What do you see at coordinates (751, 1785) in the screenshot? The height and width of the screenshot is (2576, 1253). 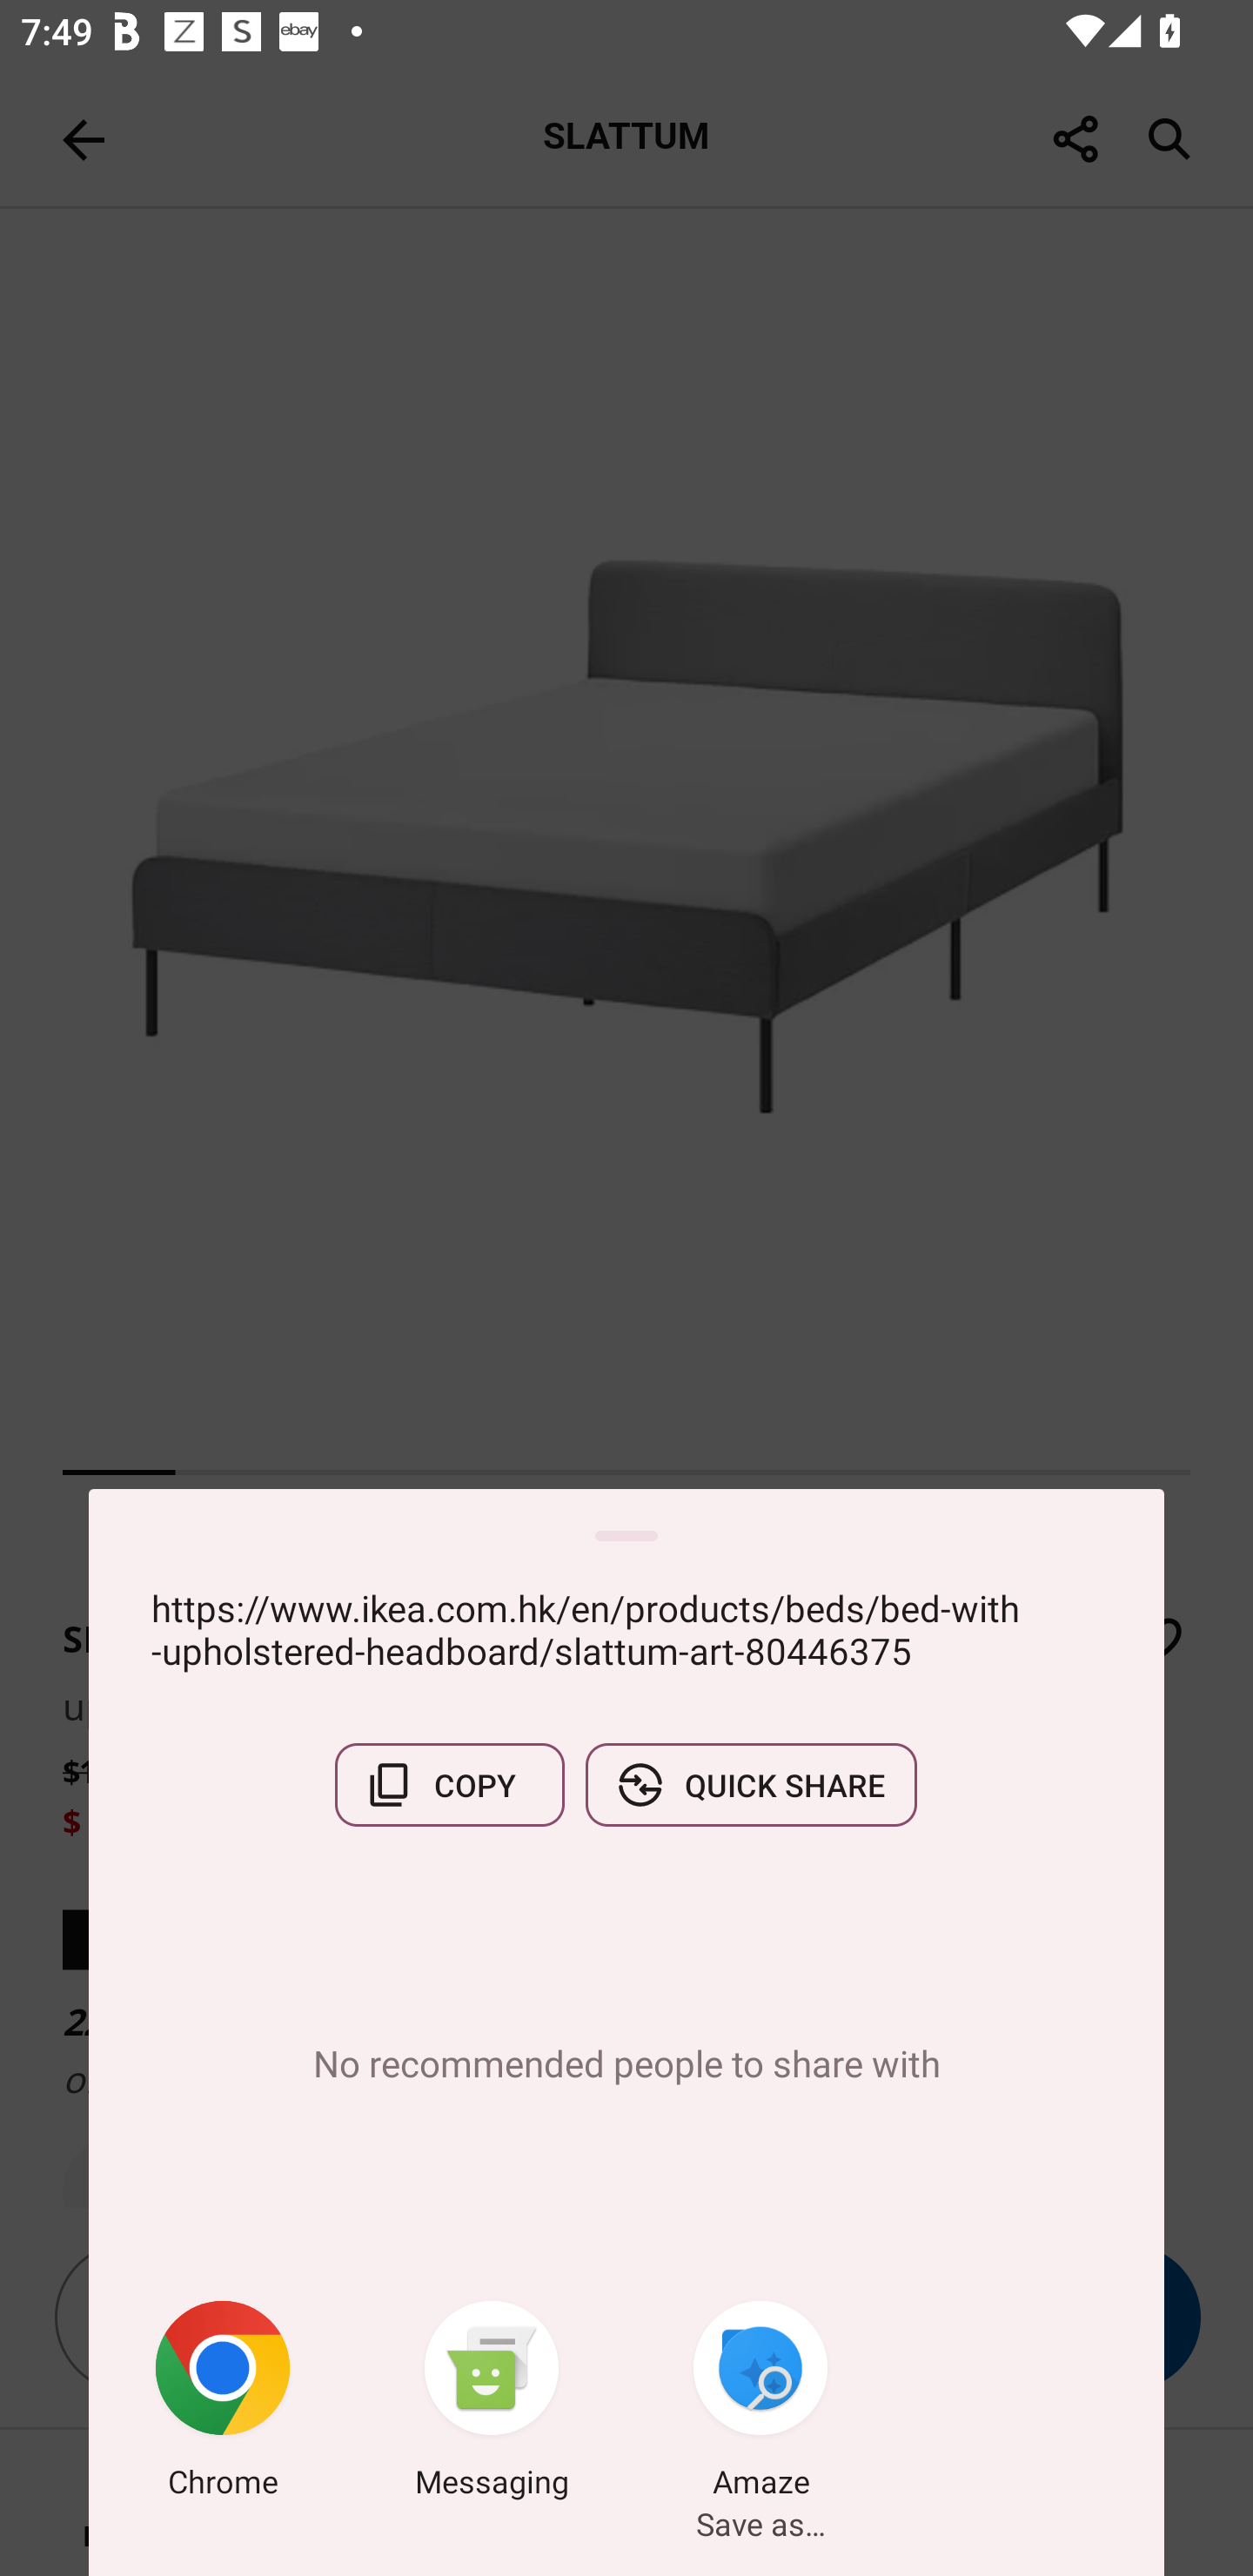 I see `QUICK SHARE` at bounding box center [751, 1785].